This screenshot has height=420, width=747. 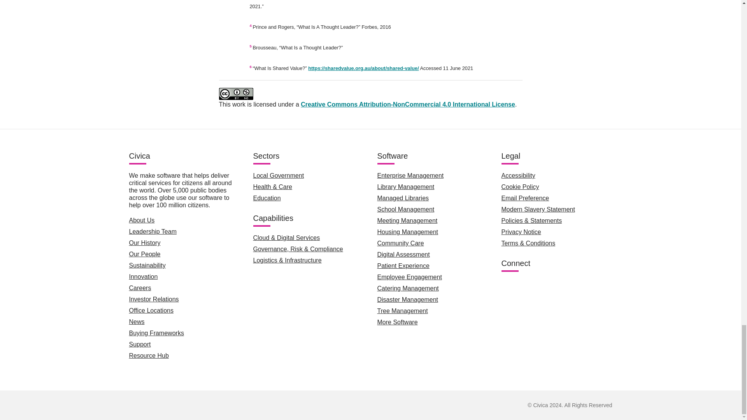 I want to click on News, so click(x=137, y=321).